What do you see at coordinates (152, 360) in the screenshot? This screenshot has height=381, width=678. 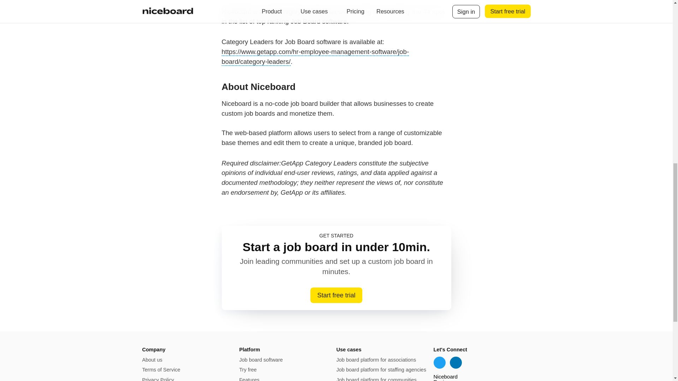 I see `About us` at bounding box center [152, 360].